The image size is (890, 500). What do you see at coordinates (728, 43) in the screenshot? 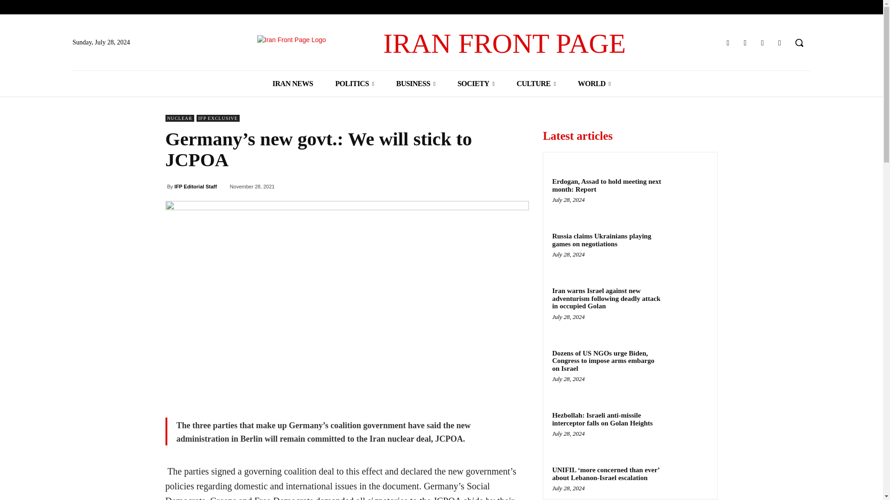
I see `Facebook` at bounding box center [728, 43].